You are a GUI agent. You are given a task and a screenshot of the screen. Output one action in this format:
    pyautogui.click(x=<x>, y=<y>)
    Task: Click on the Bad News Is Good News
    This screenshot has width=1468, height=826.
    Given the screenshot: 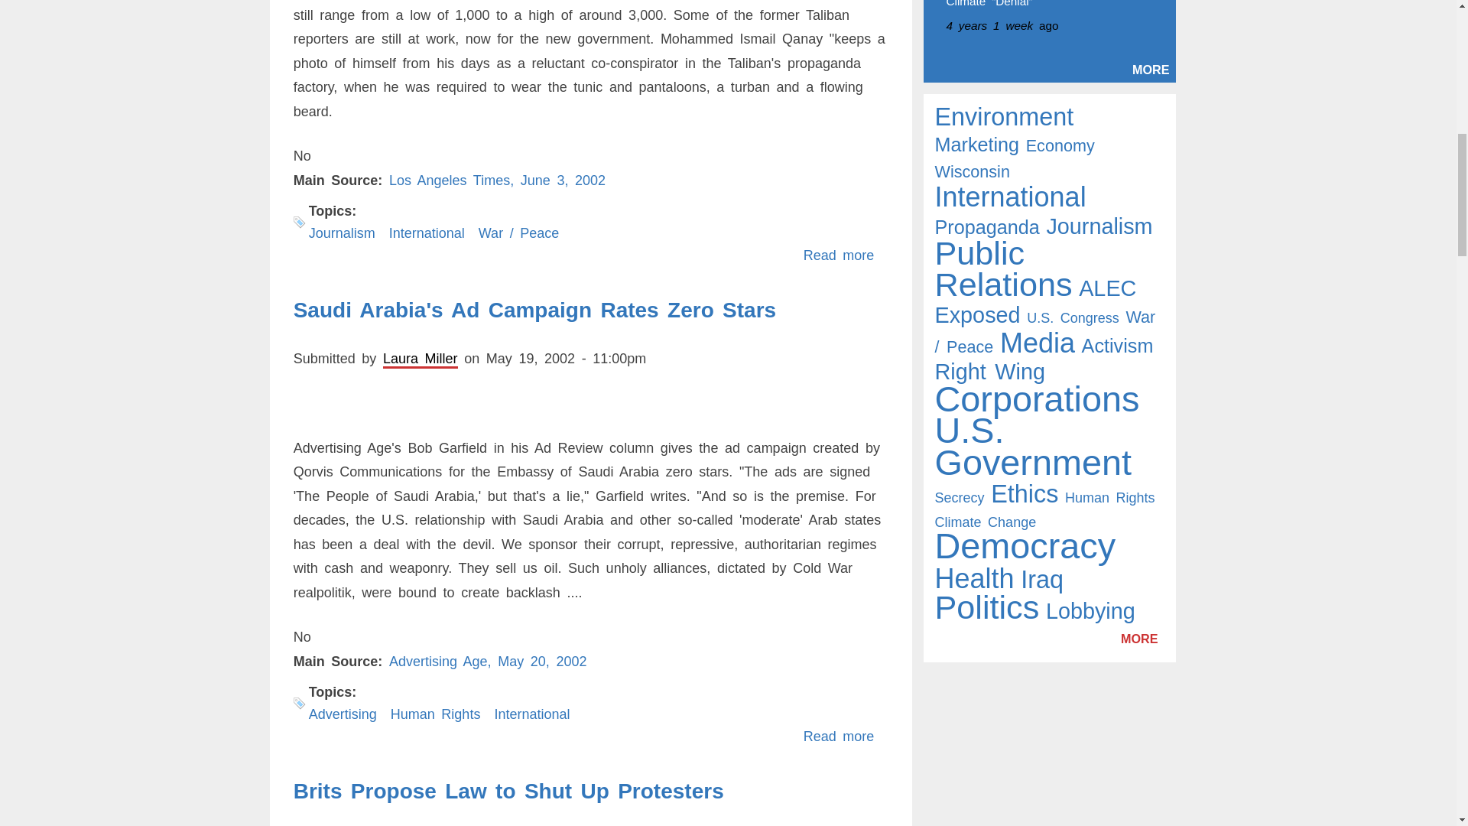 What is the action you would take?
    pyautogui.click(x=839, y=255)
    